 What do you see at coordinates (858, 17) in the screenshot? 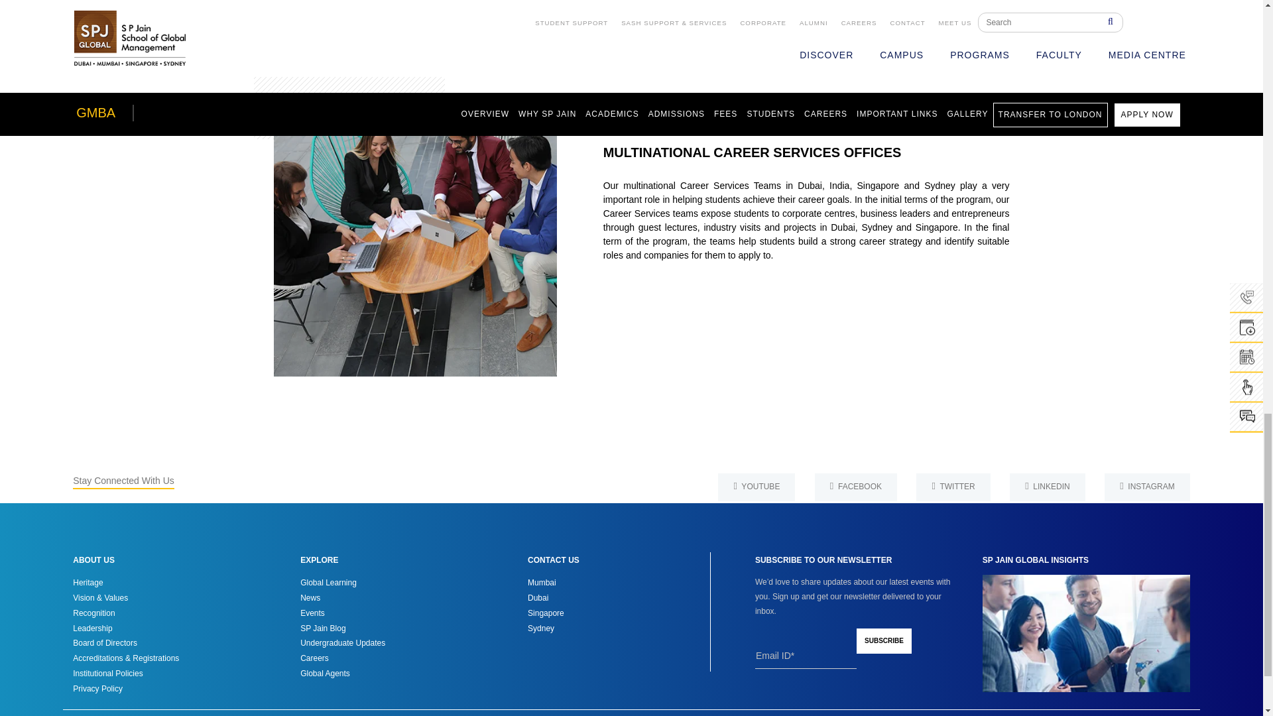
I see `sp-jain-gmba-passport-2-excellence` at bounding box center [858, 17].